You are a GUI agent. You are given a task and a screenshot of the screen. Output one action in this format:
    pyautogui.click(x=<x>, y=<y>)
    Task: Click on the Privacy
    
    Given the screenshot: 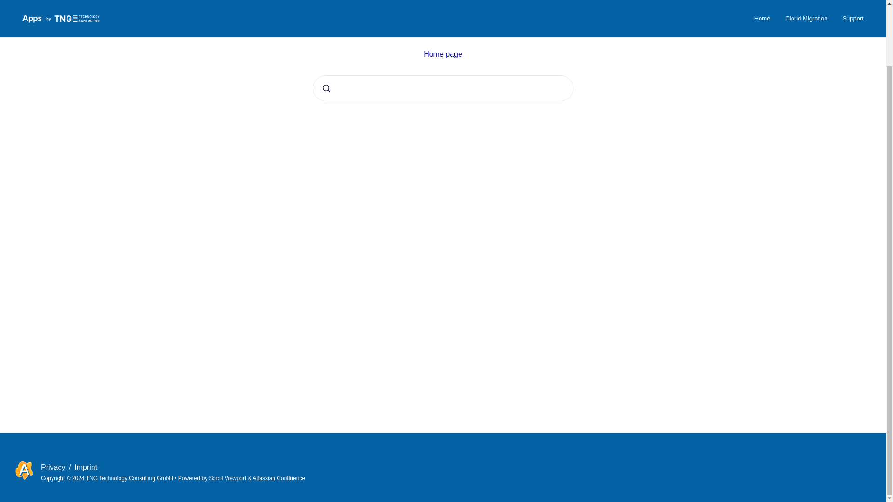 What is the action you would take?
    pyautogui.click(x=54, y=467)
    